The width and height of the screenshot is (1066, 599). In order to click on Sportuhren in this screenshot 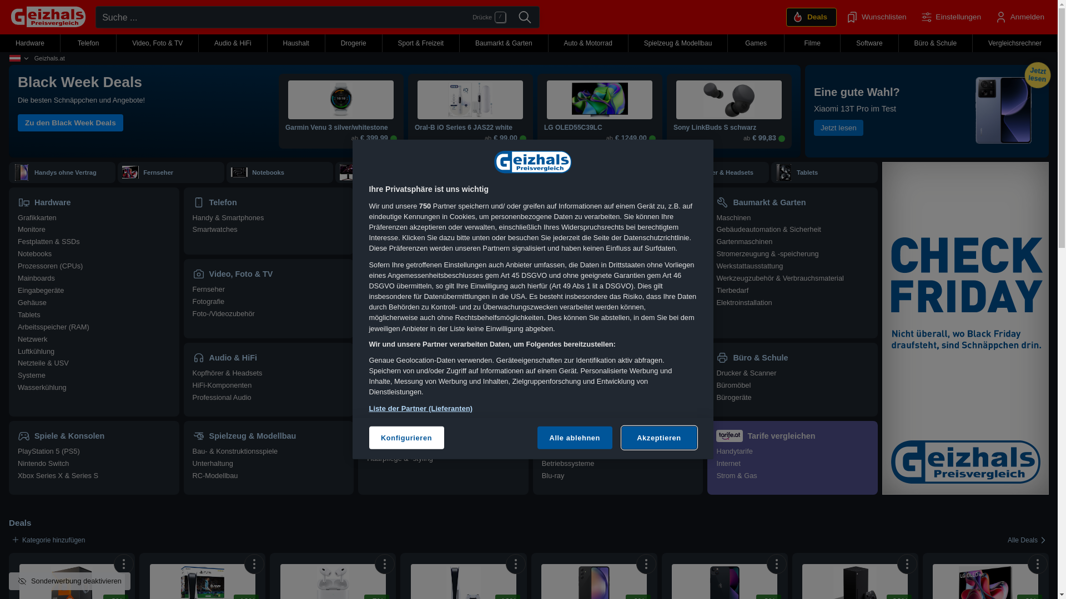, I will do `click(560, 315)`.